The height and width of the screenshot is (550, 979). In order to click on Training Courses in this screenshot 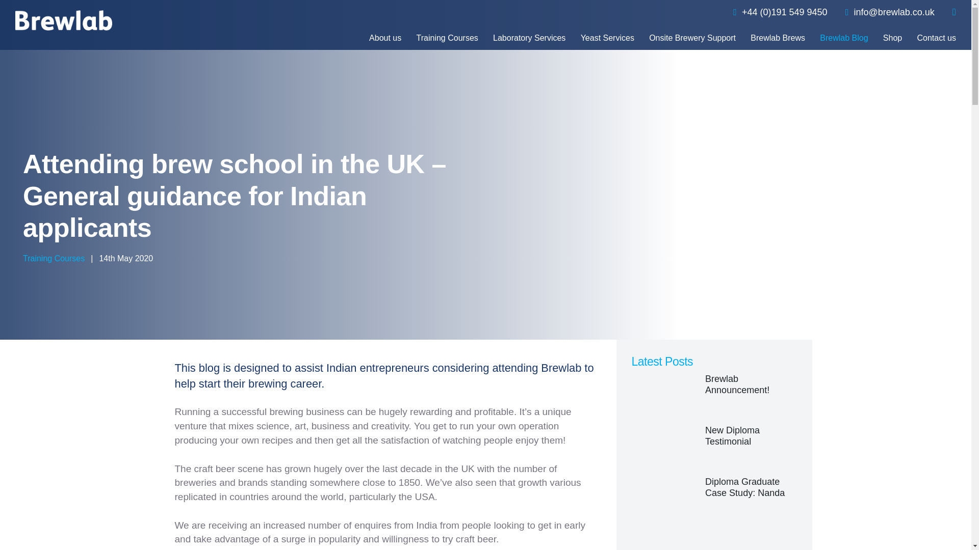, I will do `click(53, 258)`.